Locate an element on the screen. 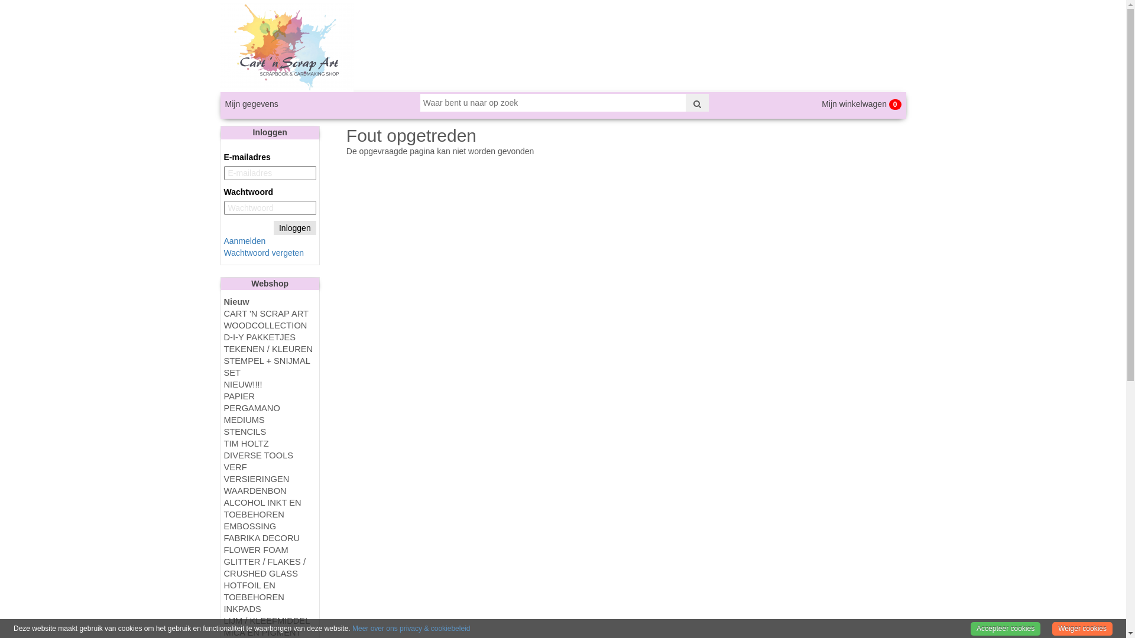 The width and height of the screenshot is (1135, 638). EMBOSSING is located at coordinates (270, 526).